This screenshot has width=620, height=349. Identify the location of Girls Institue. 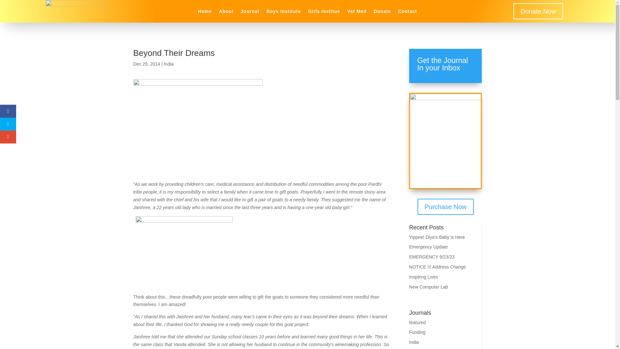
(324, 12).